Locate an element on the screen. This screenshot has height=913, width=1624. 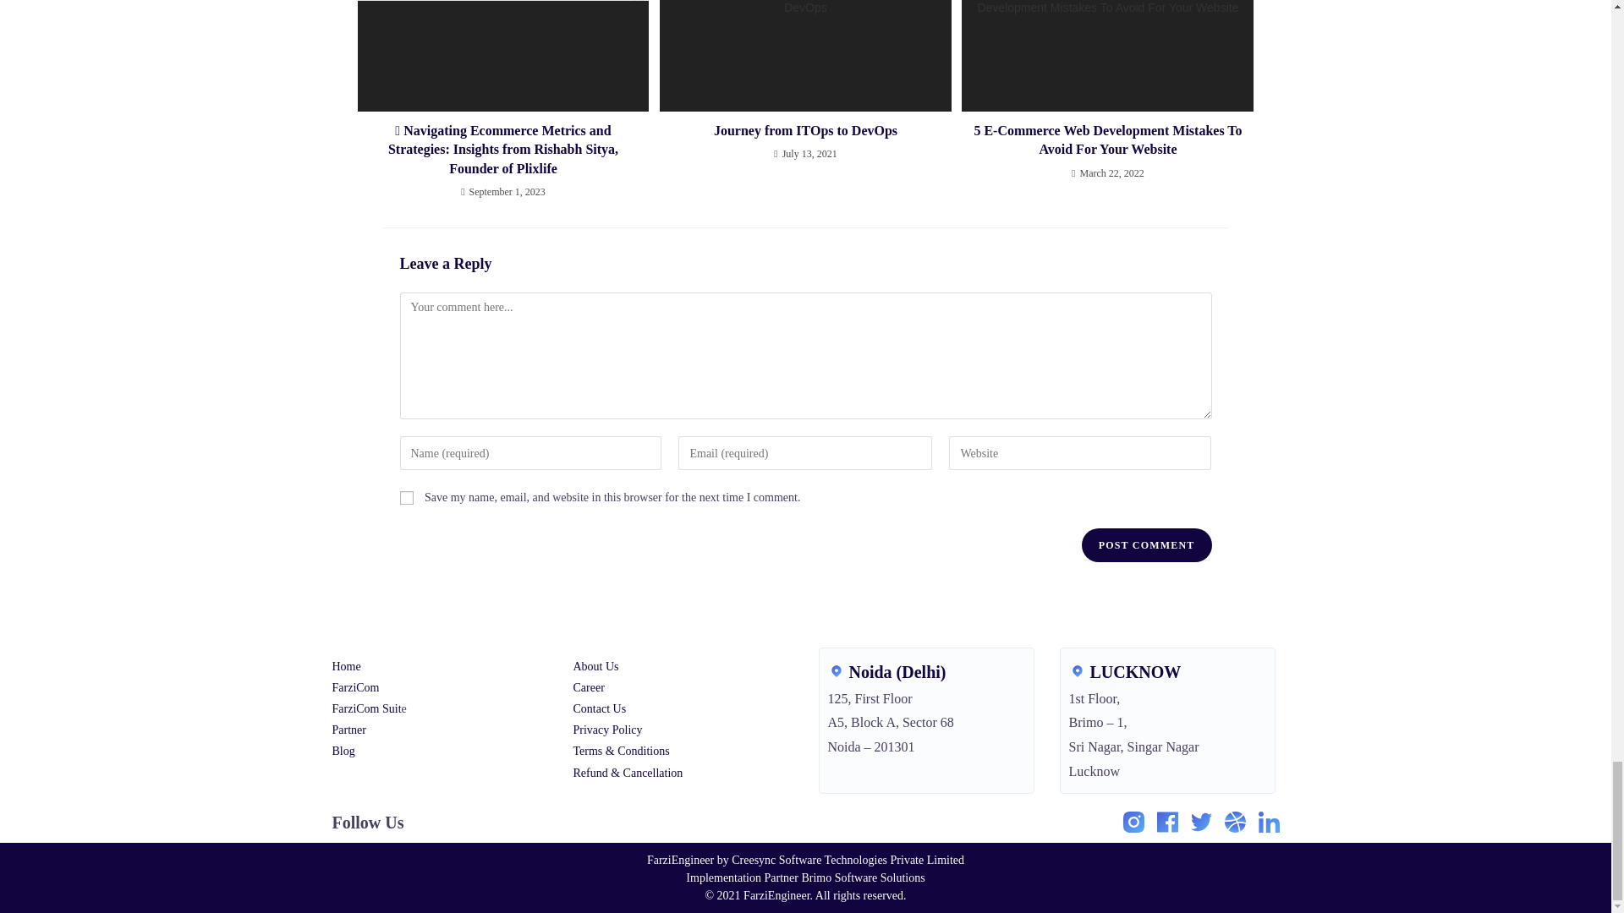
Post Comment is located at coordinates (1146, 545).